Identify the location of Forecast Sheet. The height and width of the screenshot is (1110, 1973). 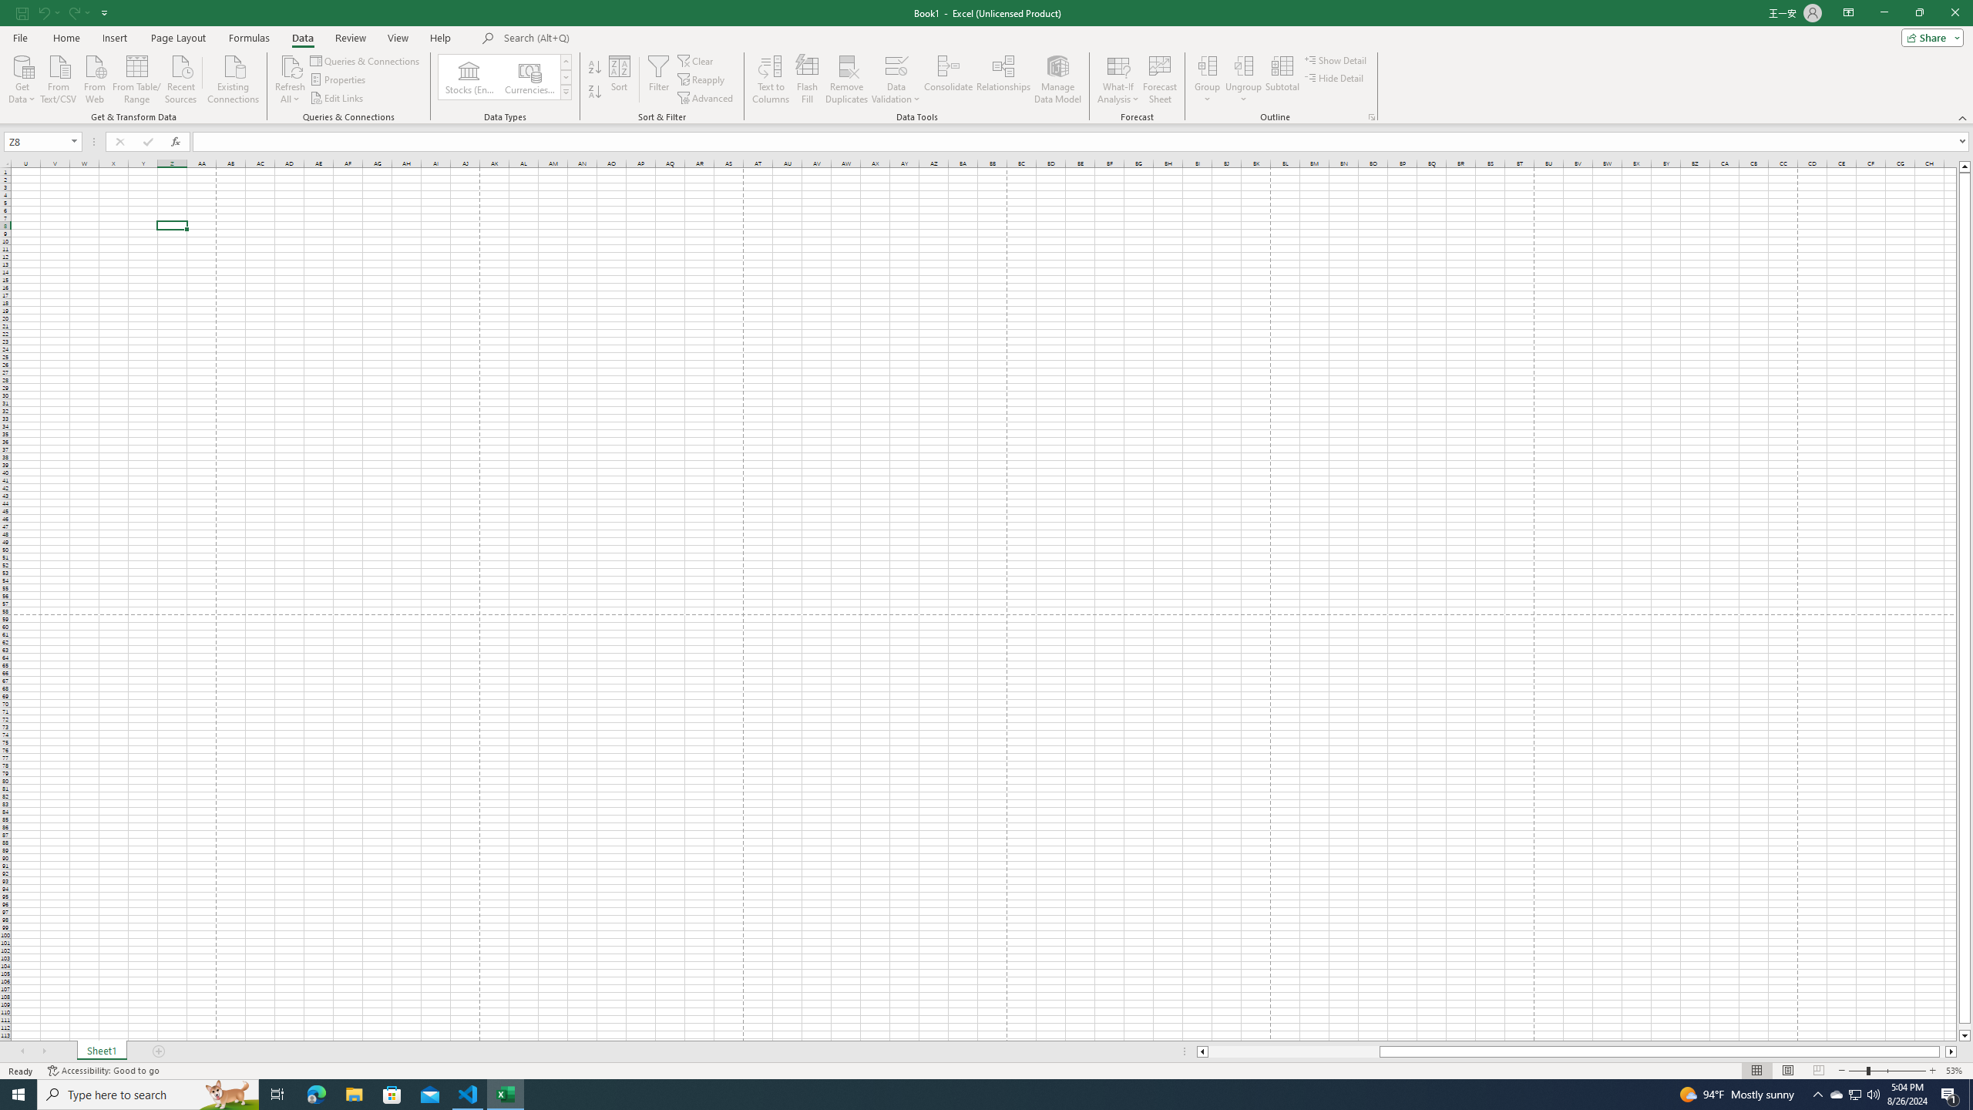
(1161, 79).